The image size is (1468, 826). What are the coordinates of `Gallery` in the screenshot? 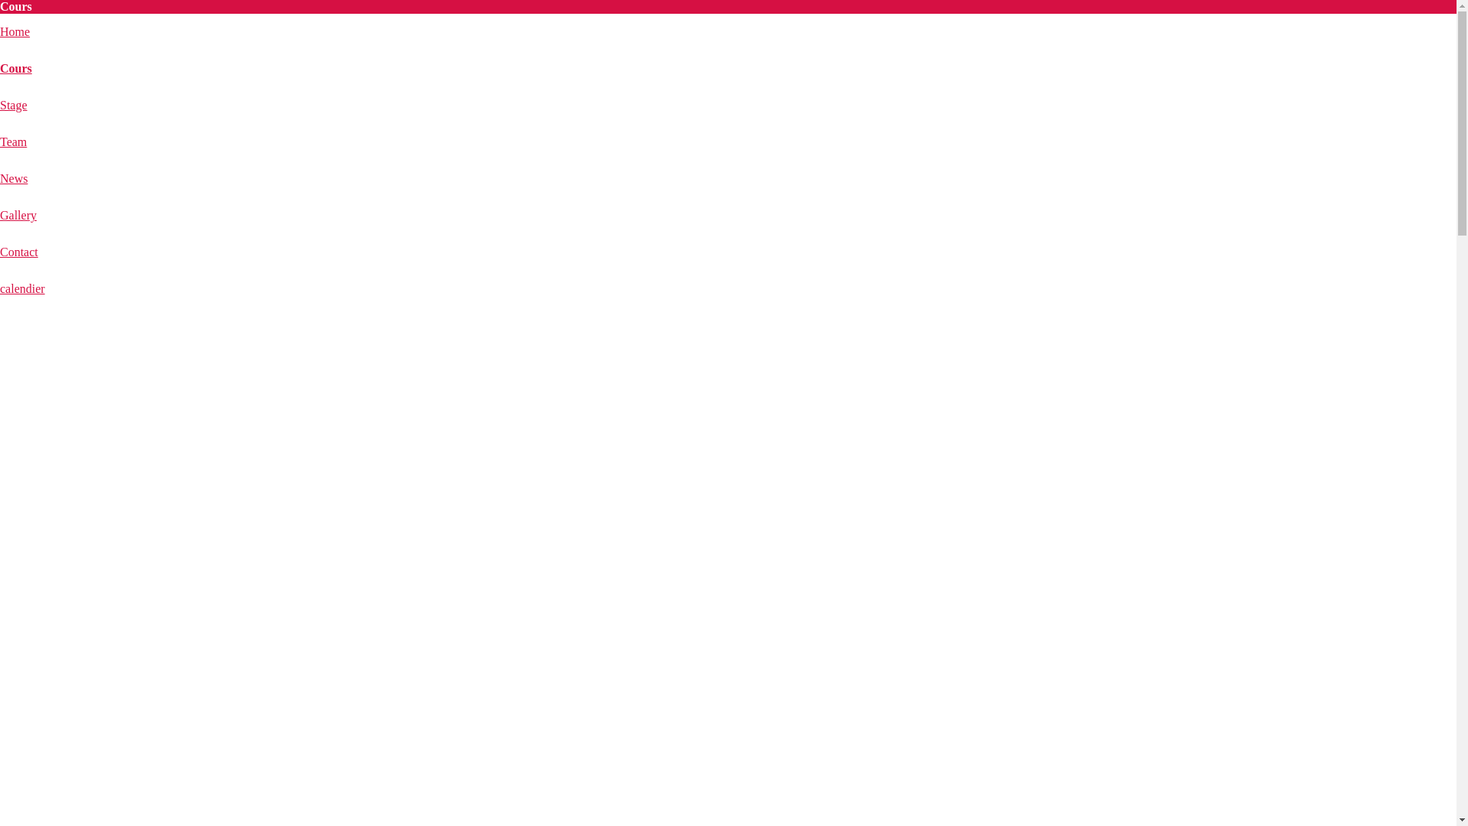 It's located at (18, 216).